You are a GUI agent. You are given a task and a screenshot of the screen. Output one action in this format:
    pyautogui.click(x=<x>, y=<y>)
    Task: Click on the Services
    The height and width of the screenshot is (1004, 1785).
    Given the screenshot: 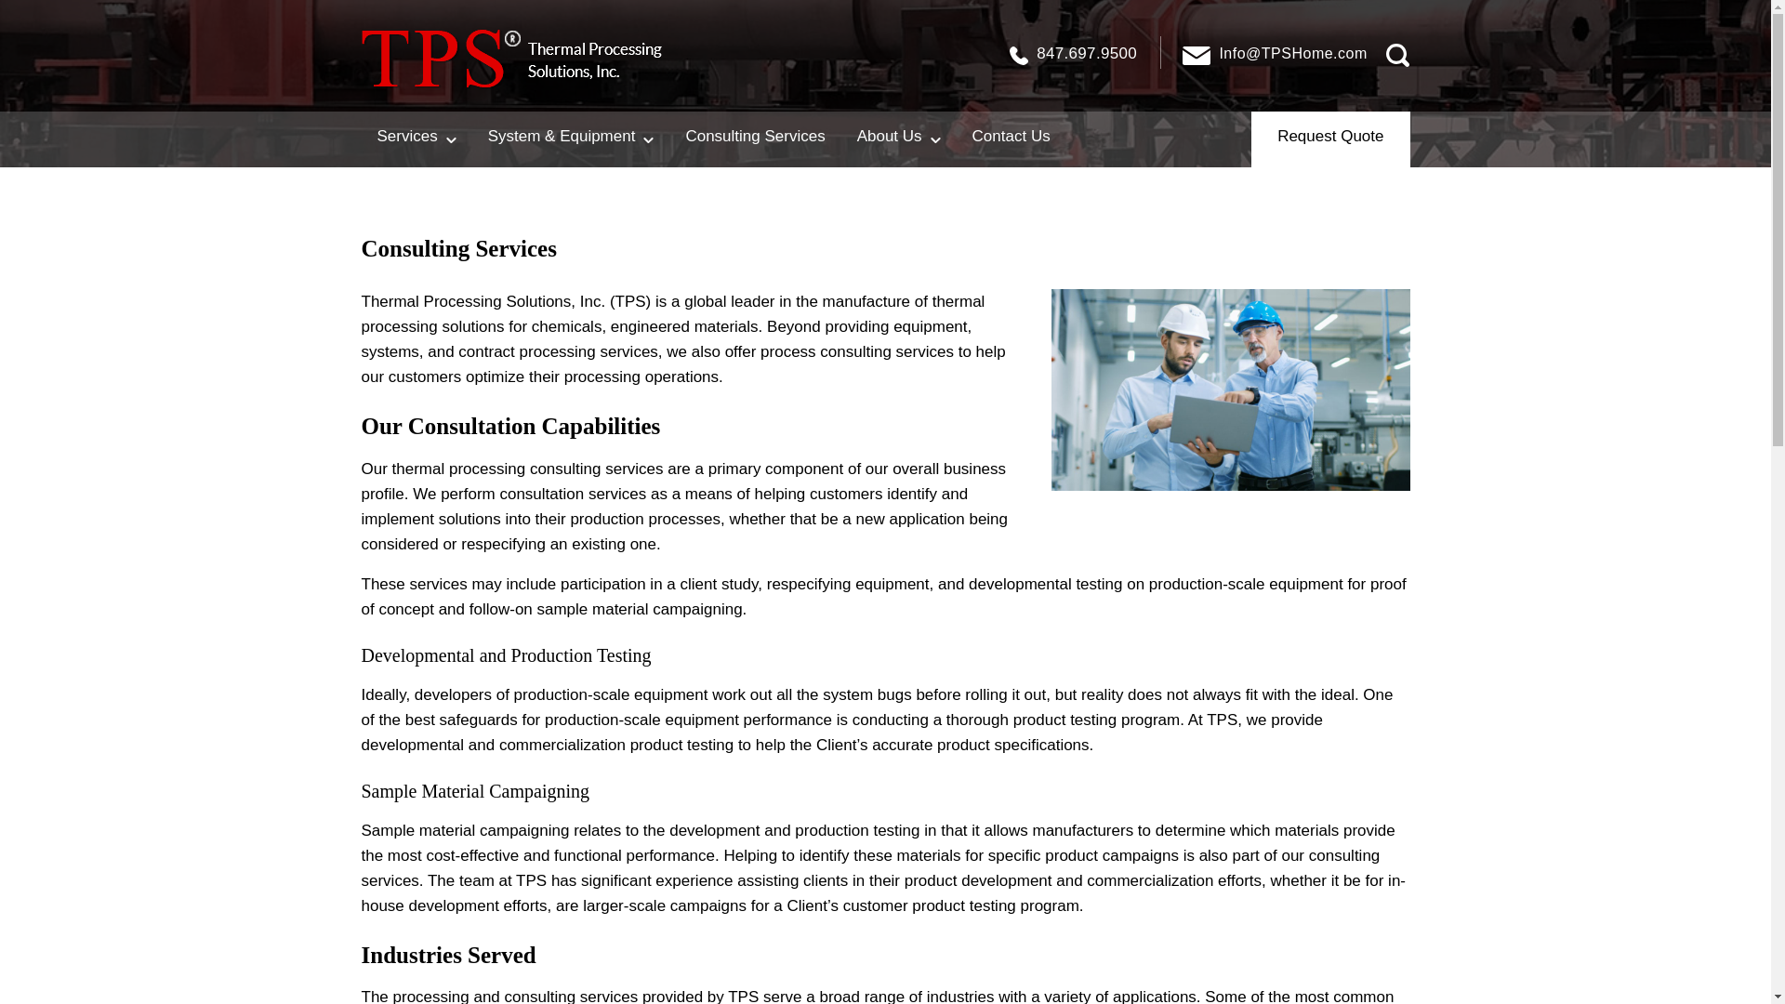 What is the action you would take?
    pyautogui.click(x=415, y=139)
    